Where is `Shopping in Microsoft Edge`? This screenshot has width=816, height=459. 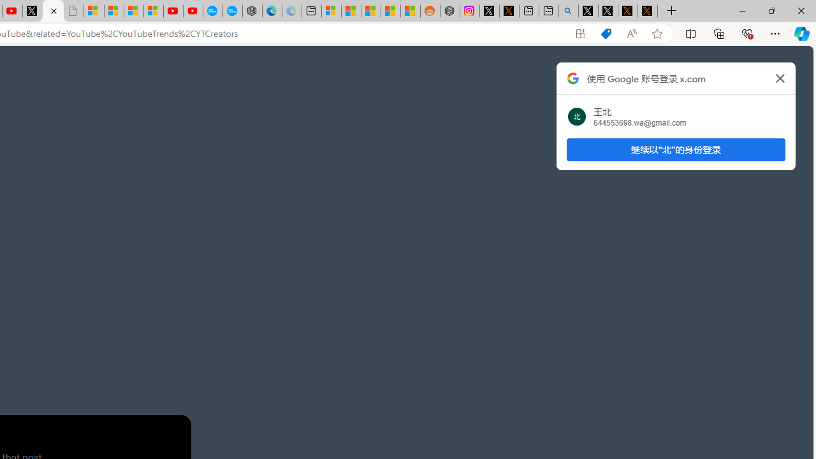 Shopping in Microsoft Edge is located at coordinates (606, 34).